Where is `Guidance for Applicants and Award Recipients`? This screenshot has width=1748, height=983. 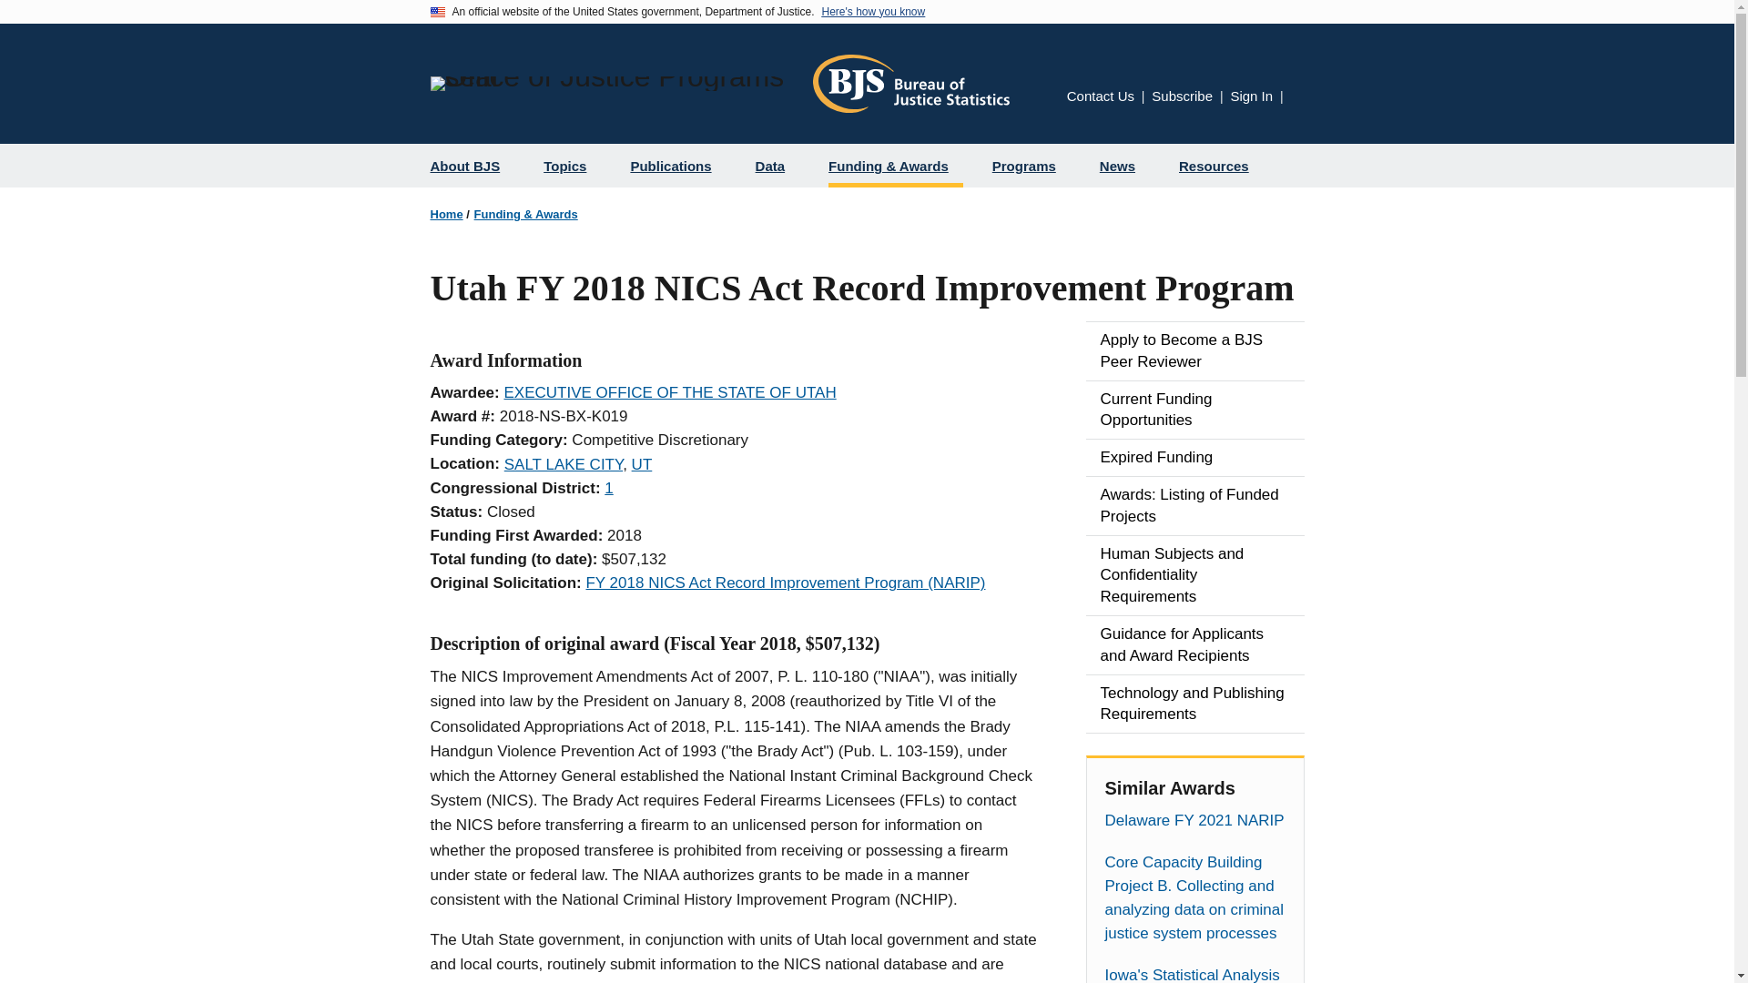 Guidance for Applicants and Award Recipients is located at coordinates (1194, 644).